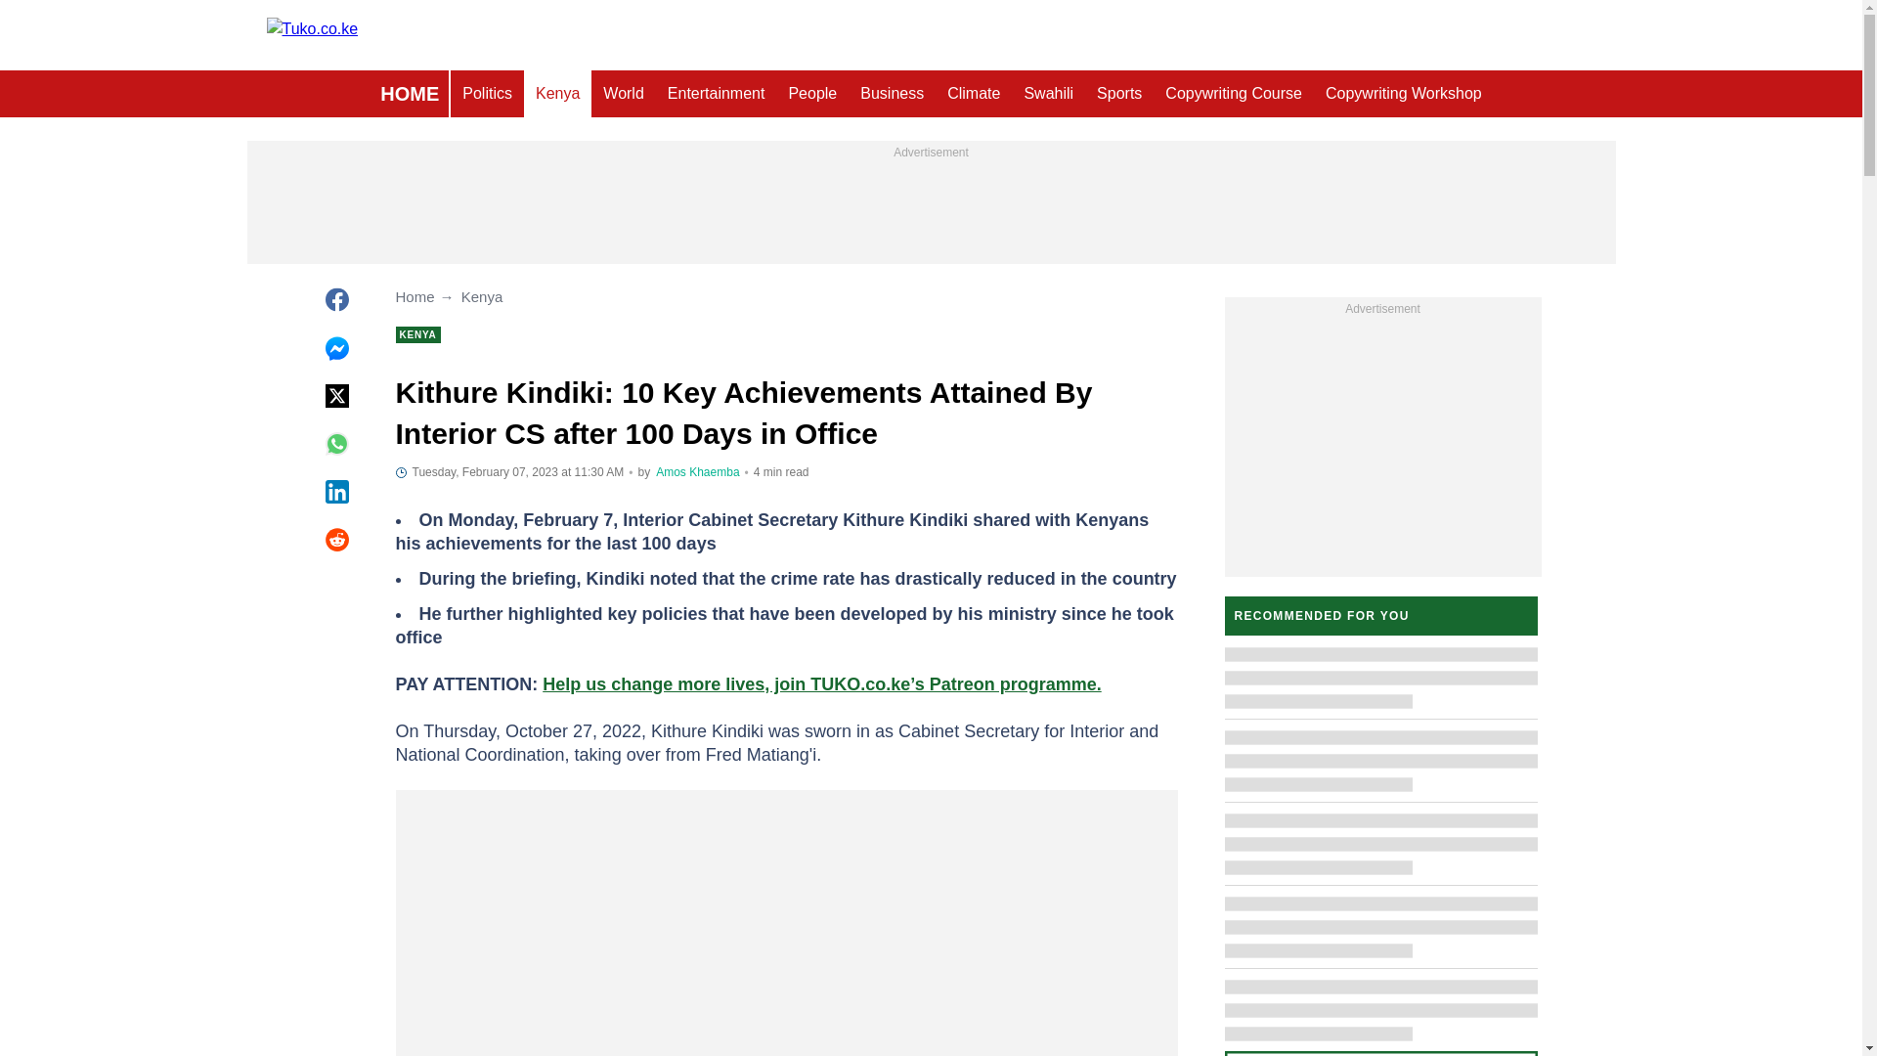  What do you see at coordinates (409, 94) in the screenshot?
I see `HOME` at bounding box center [409, 94].